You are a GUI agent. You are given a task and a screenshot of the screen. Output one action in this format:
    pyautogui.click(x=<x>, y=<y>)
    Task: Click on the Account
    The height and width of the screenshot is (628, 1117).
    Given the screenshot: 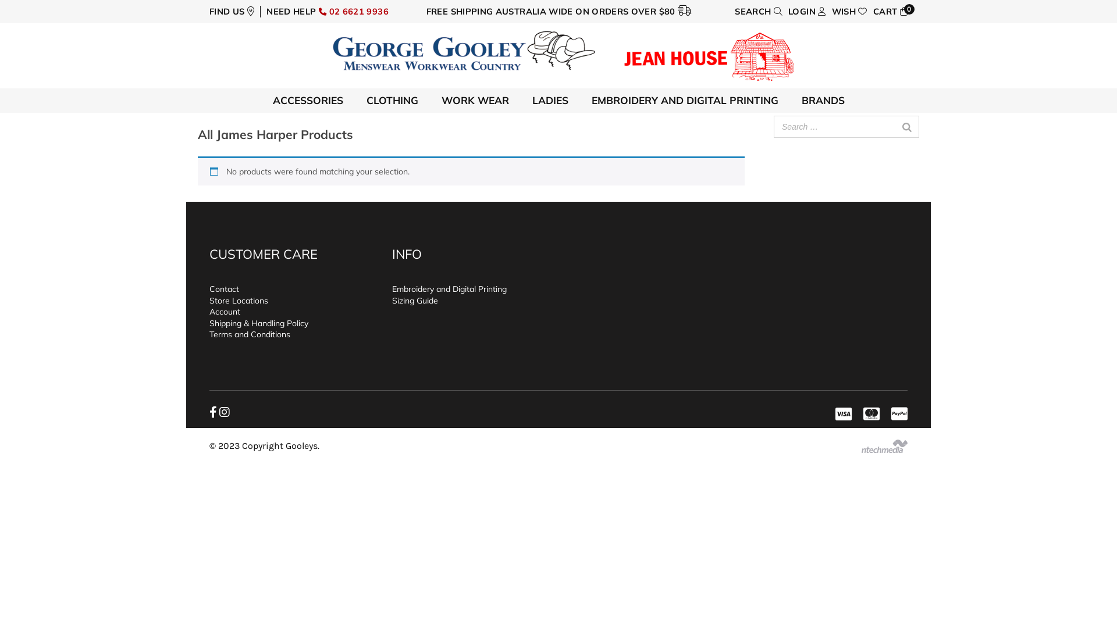 What is the action you would take?
    pyautogui.click(x=225, y=312)
    